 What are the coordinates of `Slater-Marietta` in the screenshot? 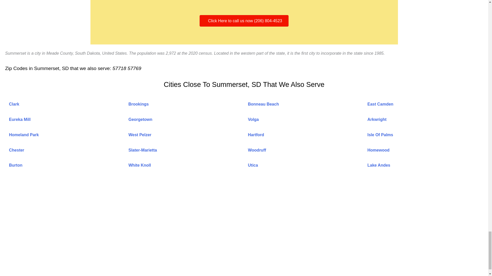 It's located at (142, 150).